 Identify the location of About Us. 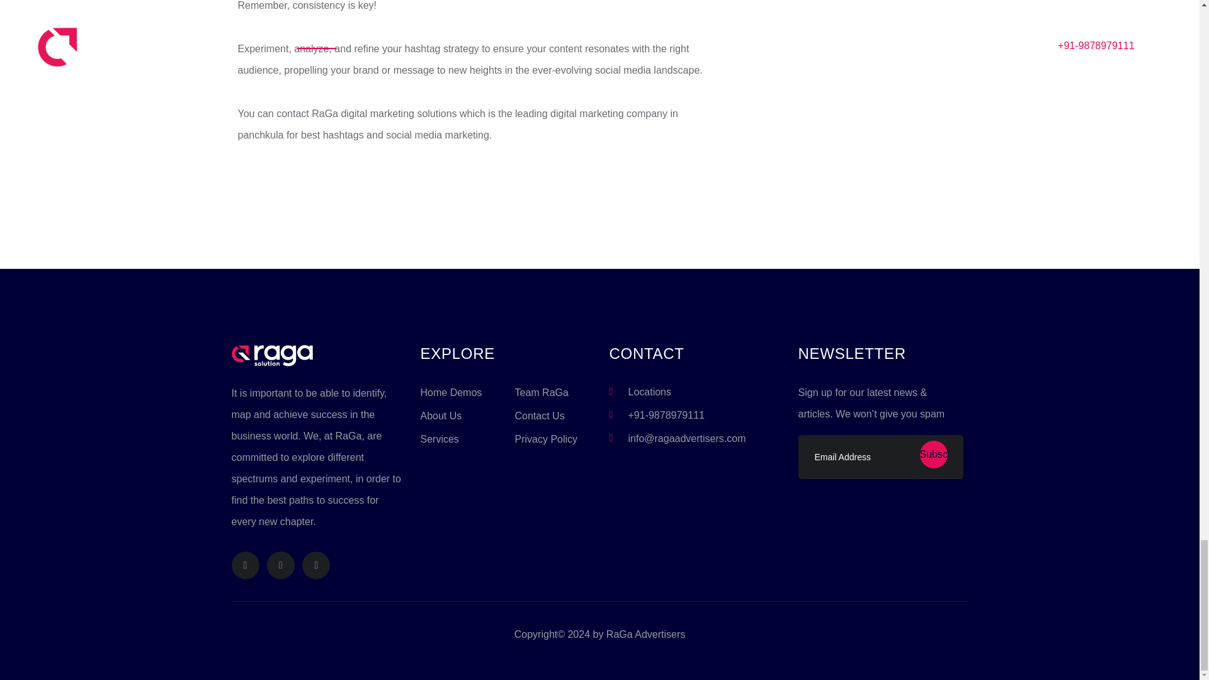
(441, 416).